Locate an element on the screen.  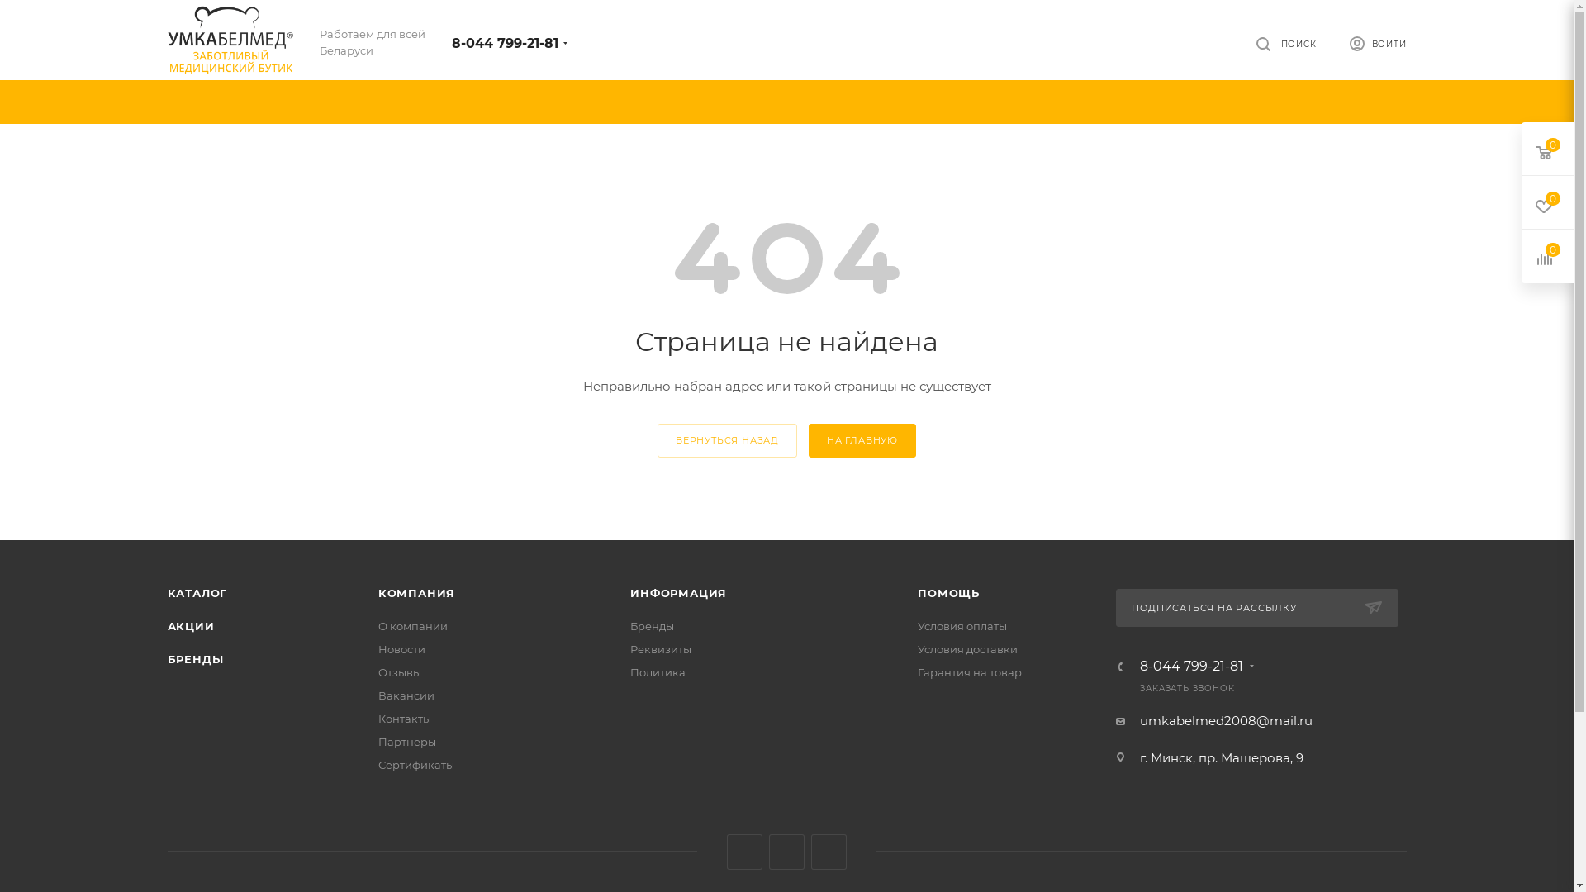
umkabelmed2008@mail.ru is located at coordinates (1226, 720).